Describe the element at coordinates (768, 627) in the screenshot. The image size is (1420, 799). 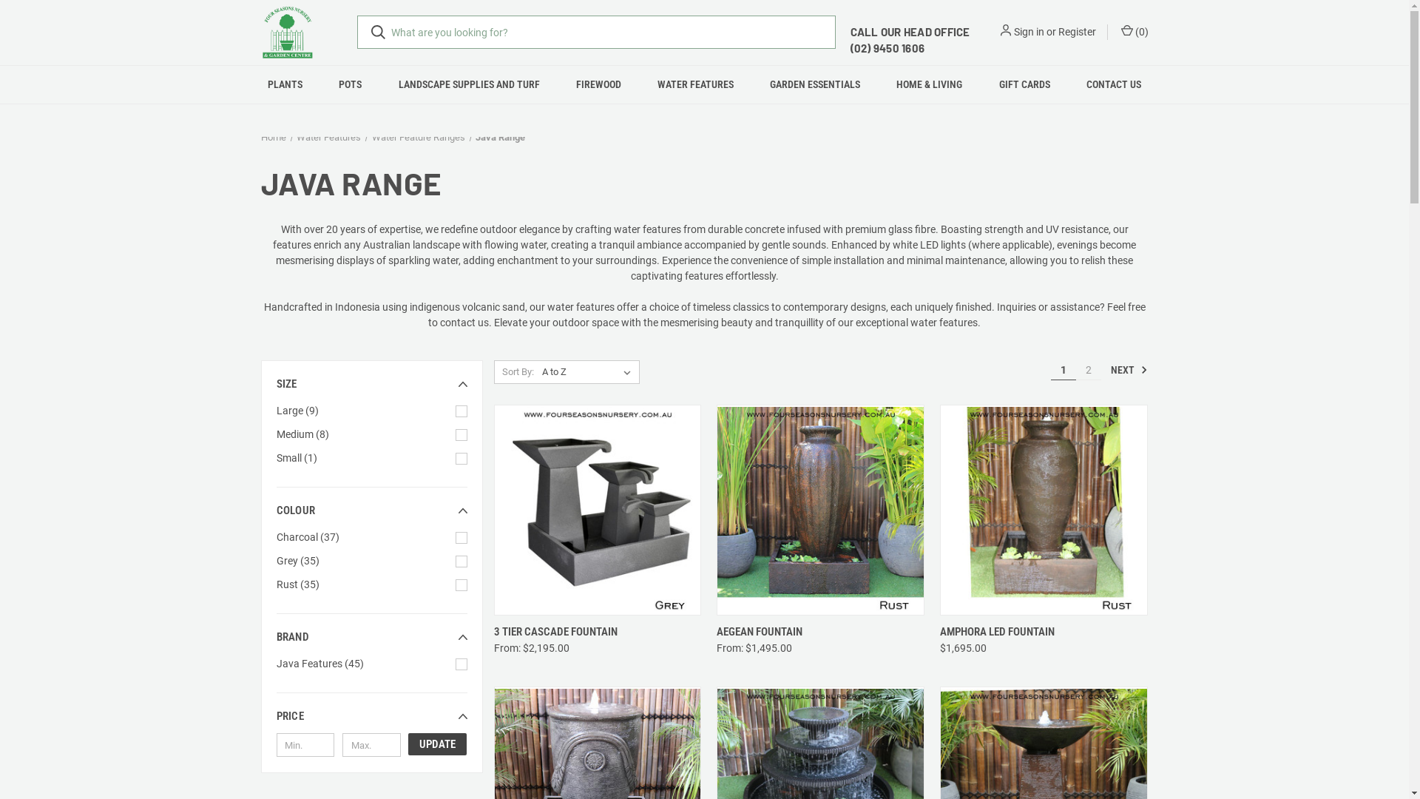
I see `QUICK VIEW` at that location.